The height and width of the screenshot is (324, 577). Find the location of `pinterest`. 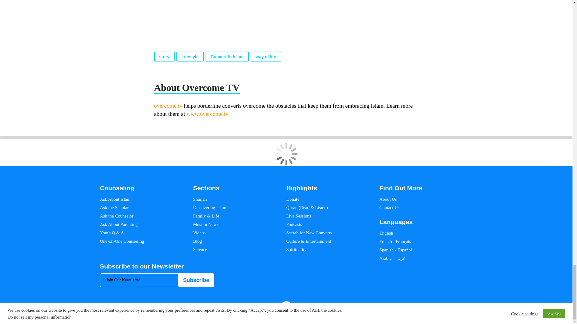

pinterest is located at coordinates (441, 307).